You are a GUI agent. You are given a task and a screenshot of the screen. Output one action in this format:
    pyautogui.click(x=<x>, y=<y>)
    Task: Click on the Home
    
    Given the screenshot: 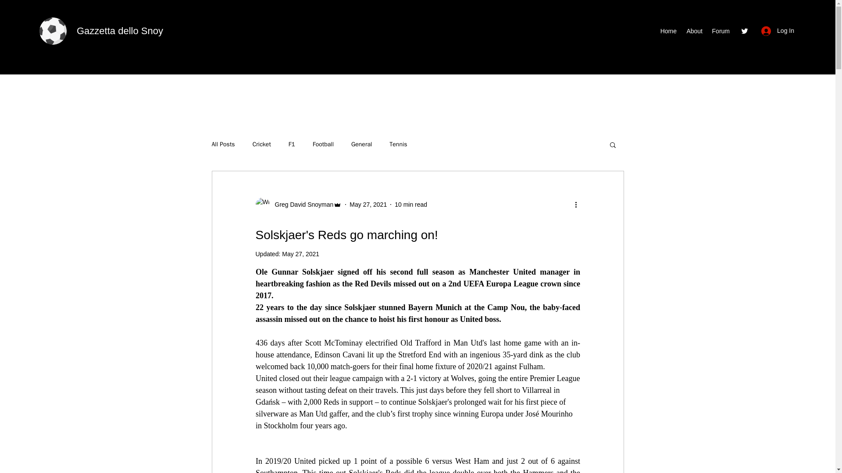 What is the action you would take?
    pyautogui.click(x=668, y=31)
    